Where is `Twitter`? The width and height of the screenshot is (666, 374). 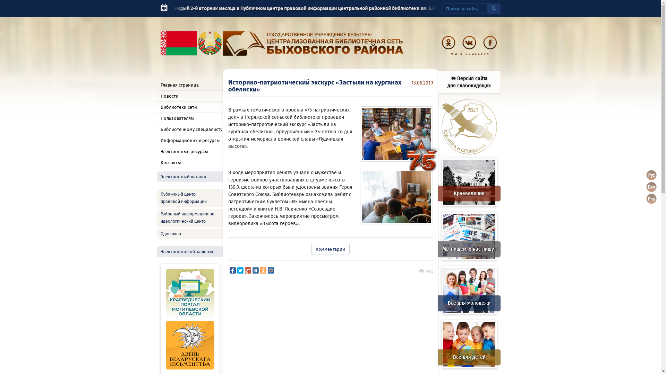
Twitter is located at coordinates (240, 270).